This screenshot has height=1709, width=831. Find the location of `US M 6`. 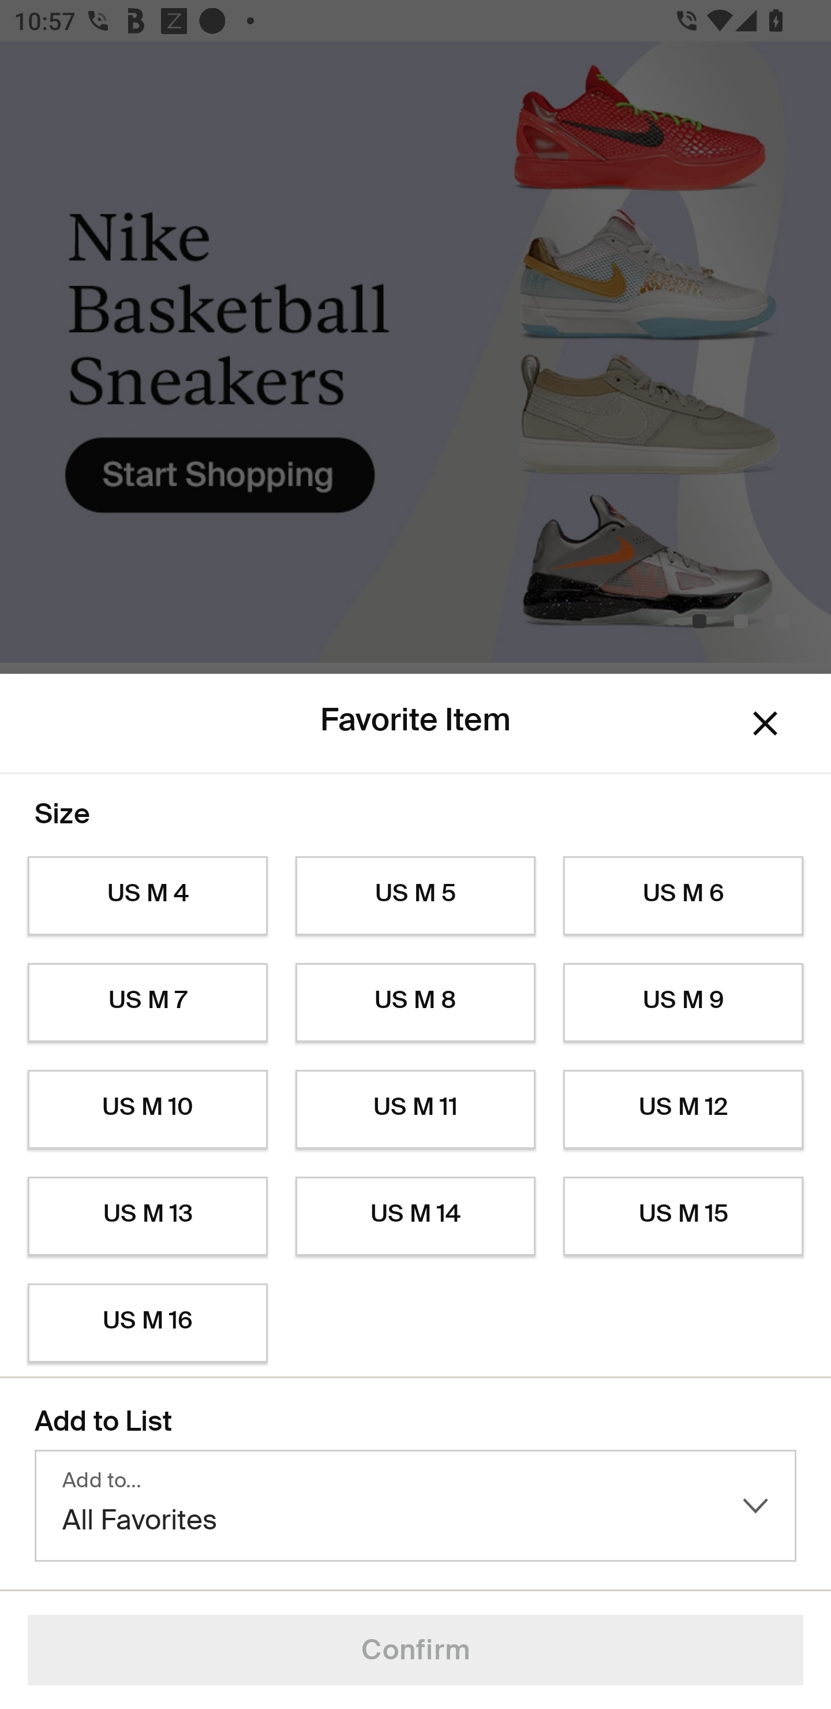

US M 6 is located at coordinates (683, 896).